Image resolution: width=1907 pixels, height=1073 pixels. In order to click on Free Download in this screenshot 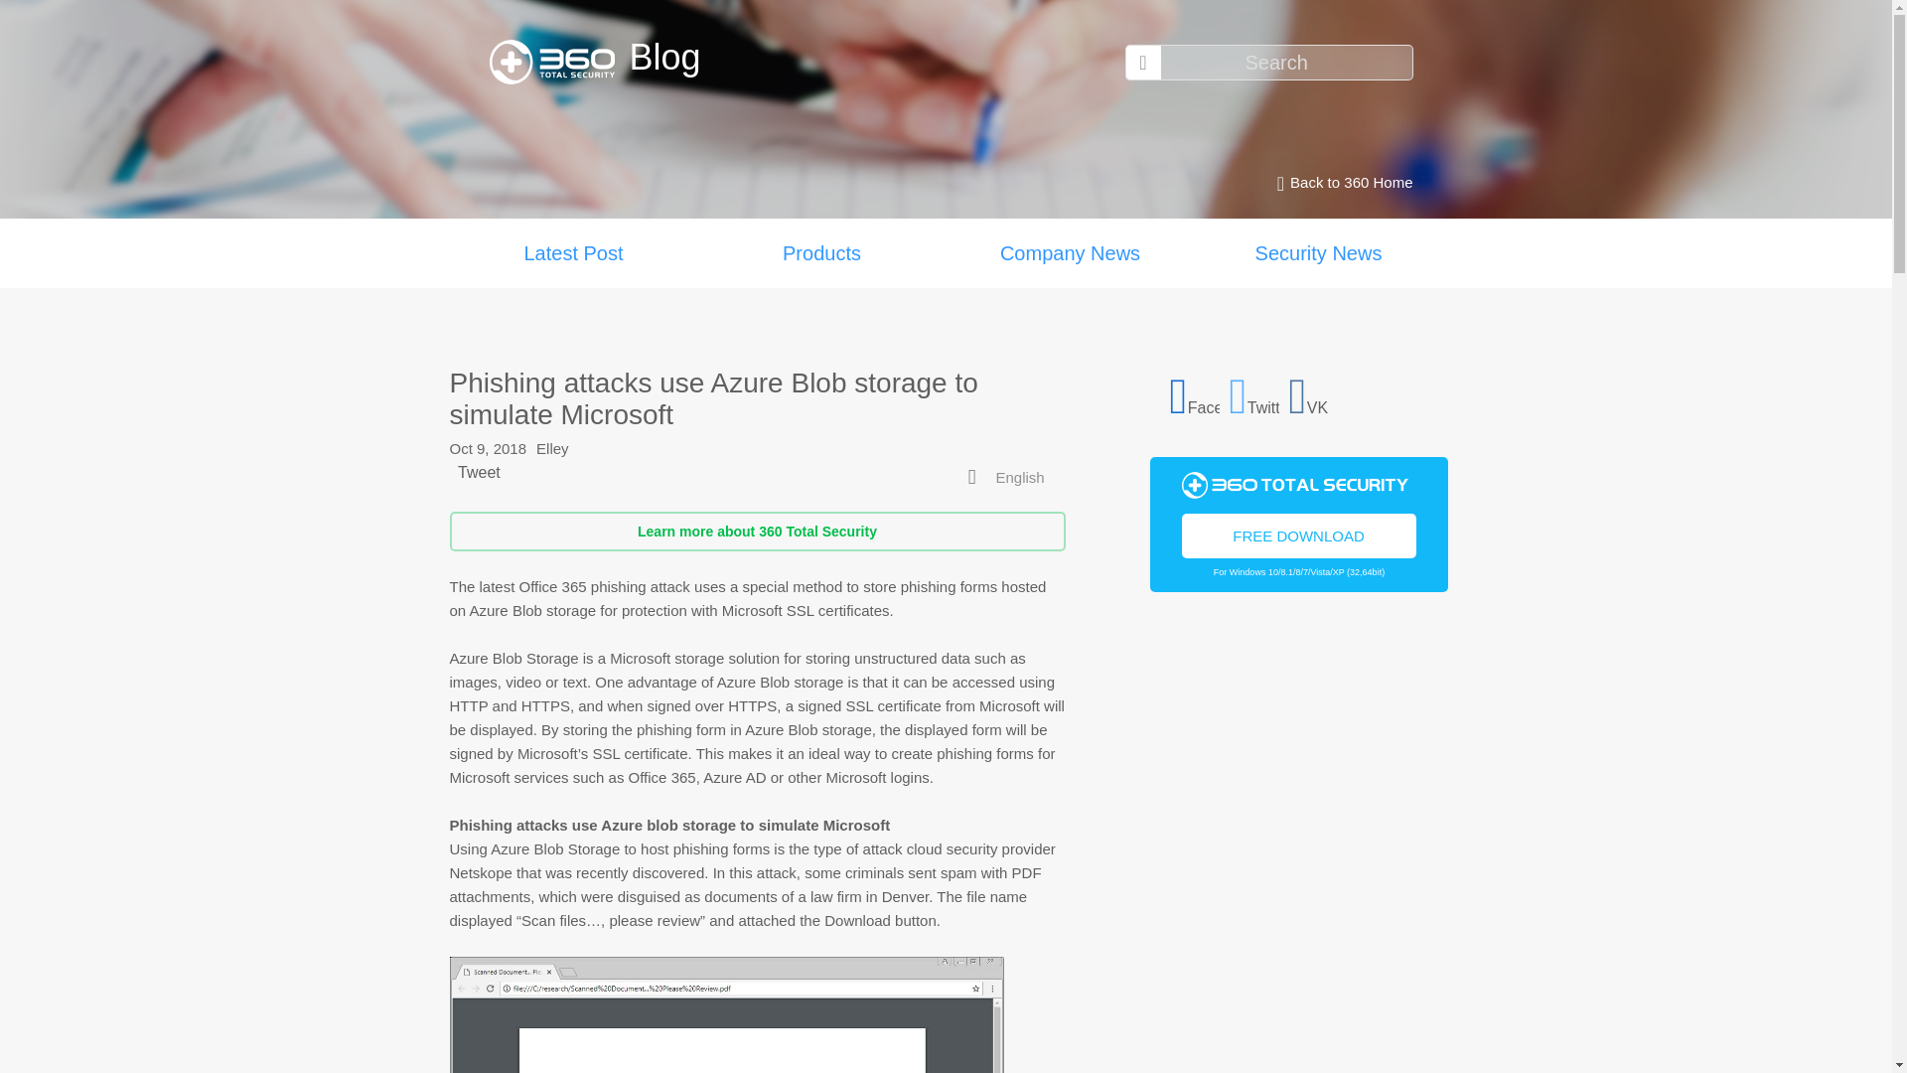, I will do `click(1299, 535)`.